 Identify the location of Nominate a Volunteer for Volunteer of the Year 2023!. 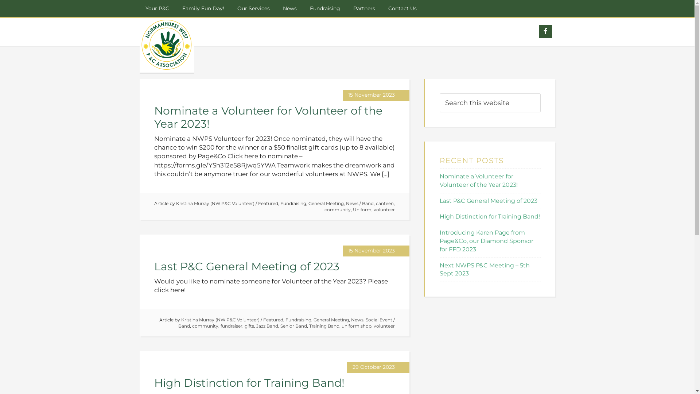
(479, 181).